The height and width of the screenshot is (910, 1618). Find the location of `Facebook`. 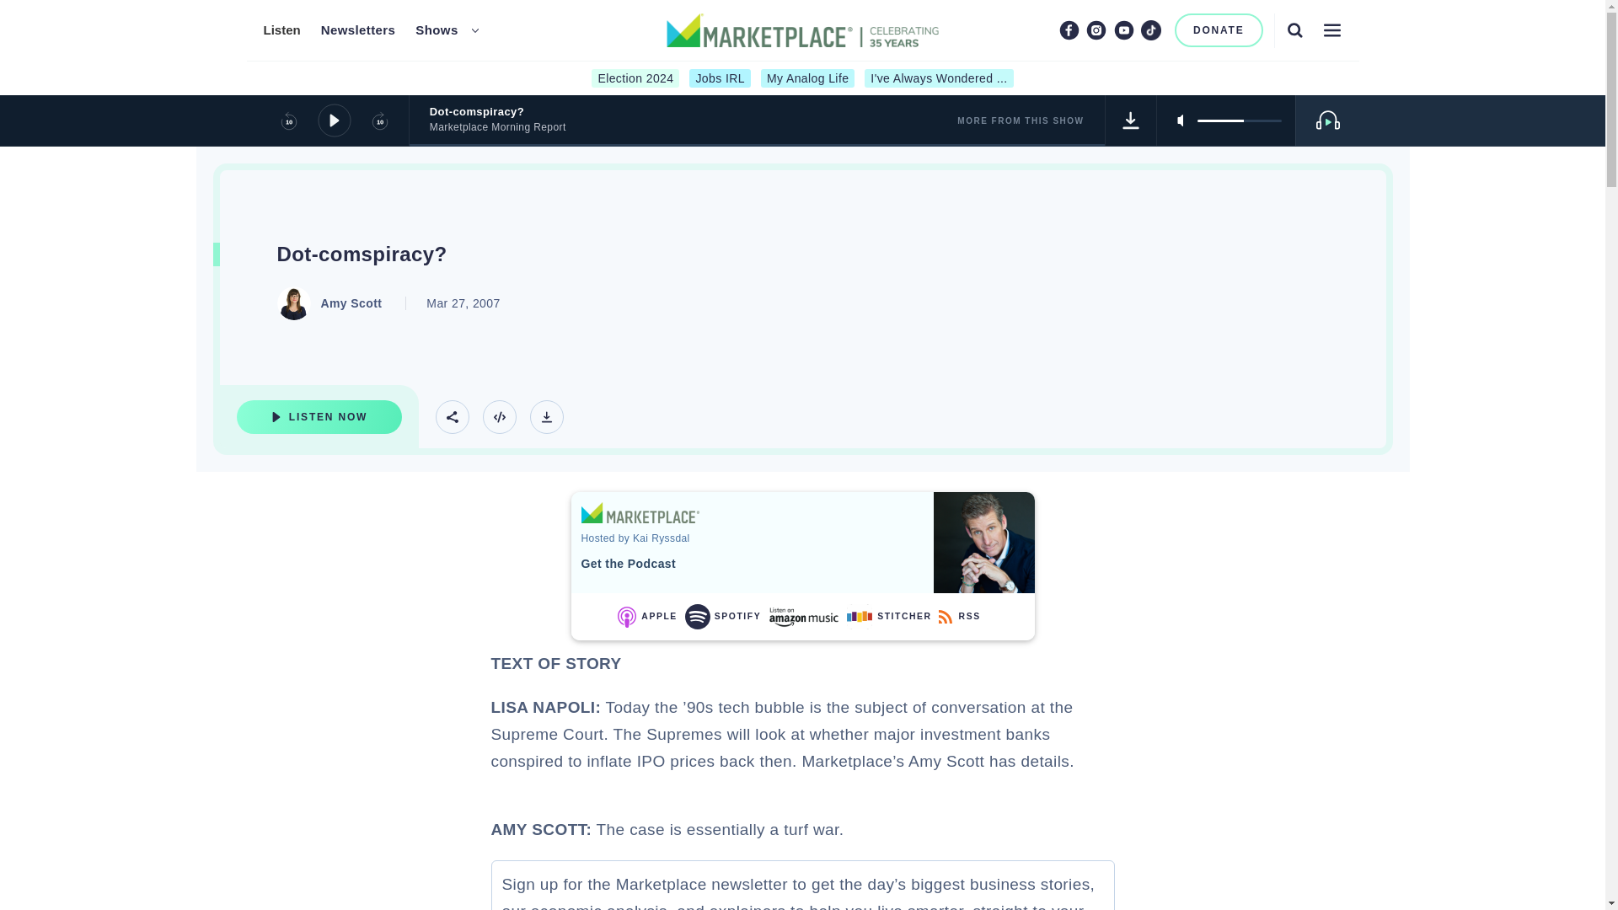

Facebook is located at coordinates (1069, 29).